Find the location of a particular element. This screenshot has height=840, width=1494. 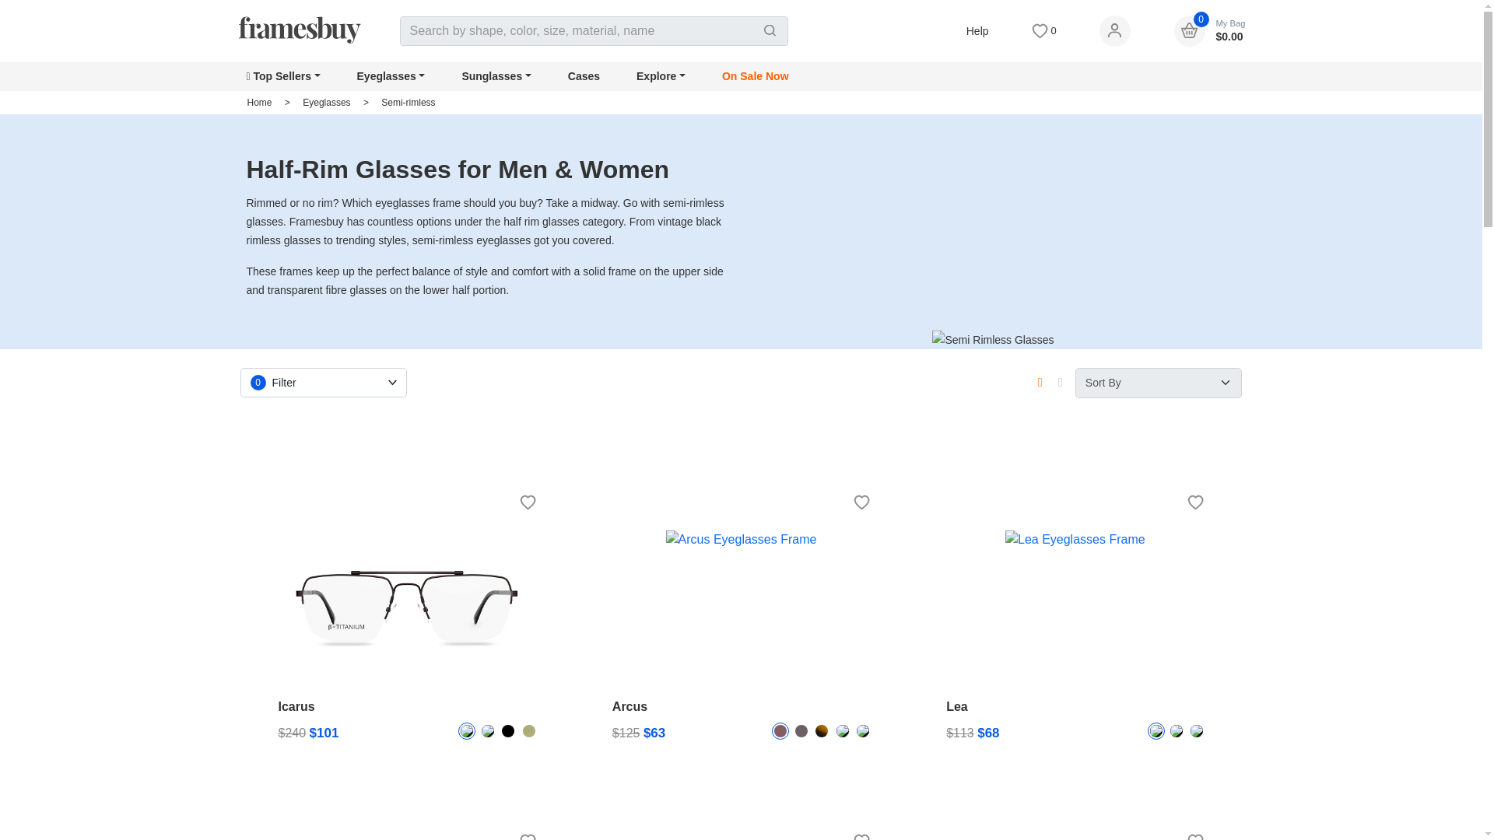

Cases is located at coordinates (584, 76).